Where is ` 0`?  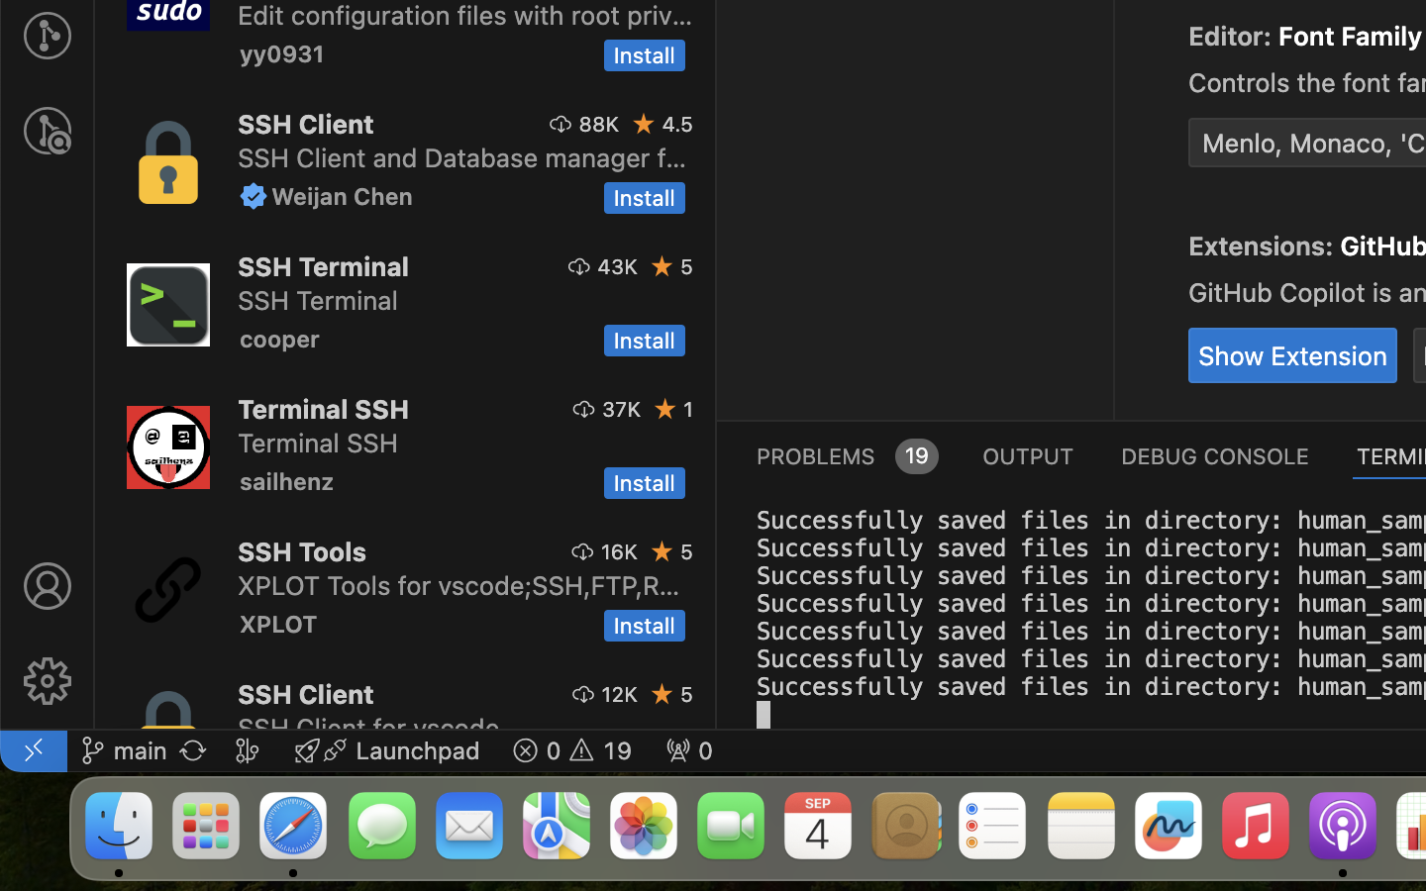
 0 is located at coordinates (689, 750).